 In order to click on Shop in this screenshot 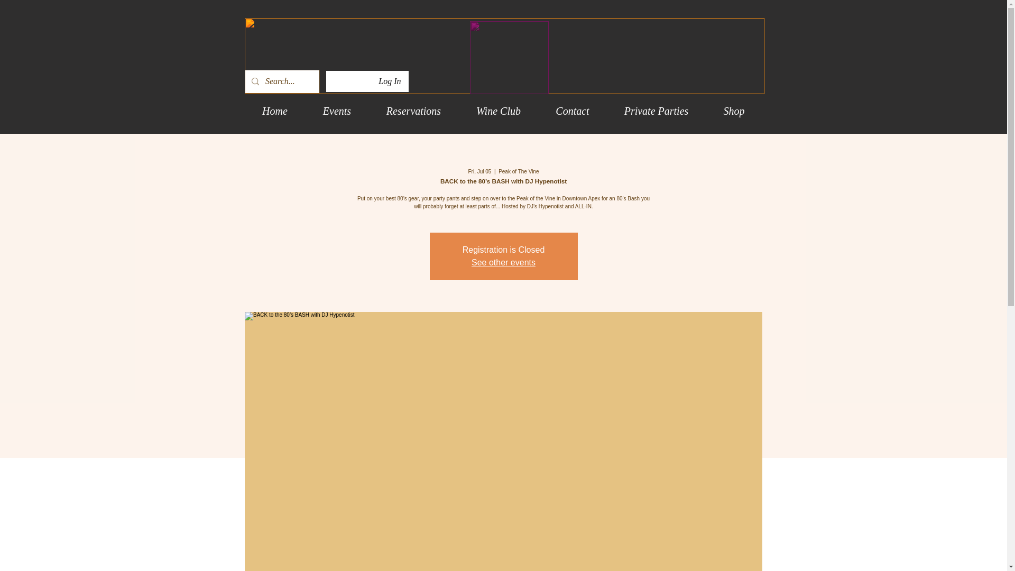, I will do `click(734, 111)`.